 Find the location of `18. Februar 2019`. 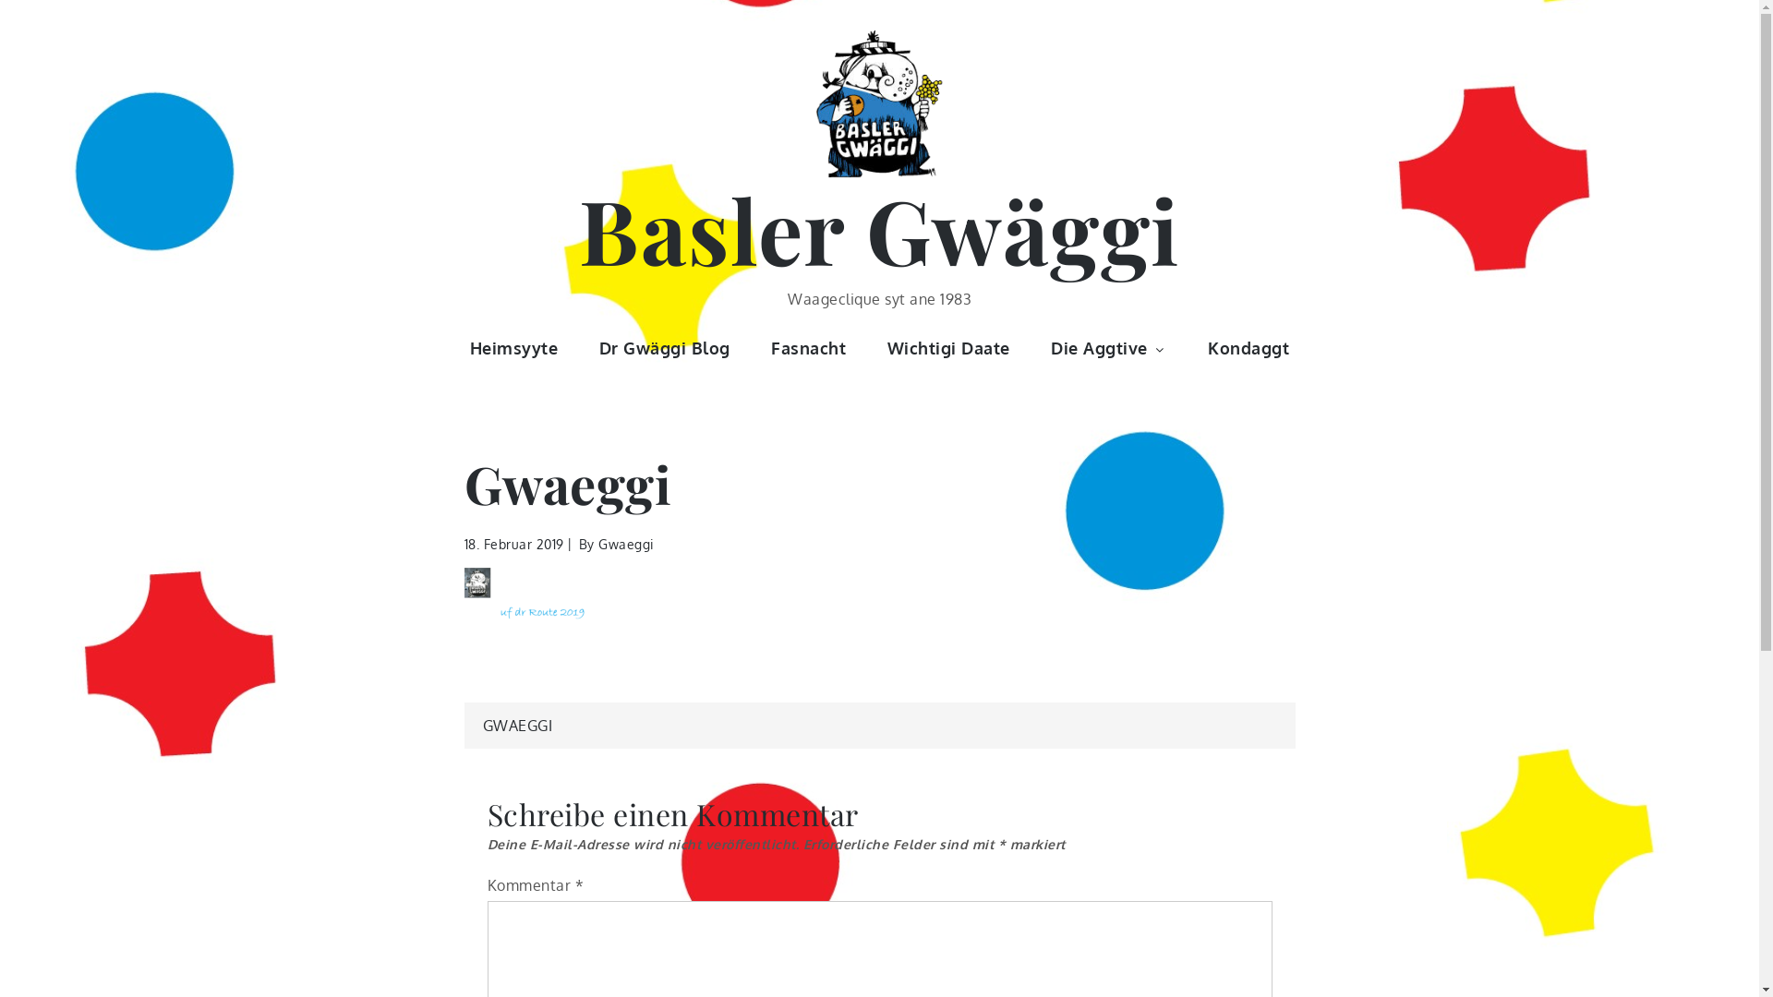

18. Februar 2019 is located at coordinates (513, 545).